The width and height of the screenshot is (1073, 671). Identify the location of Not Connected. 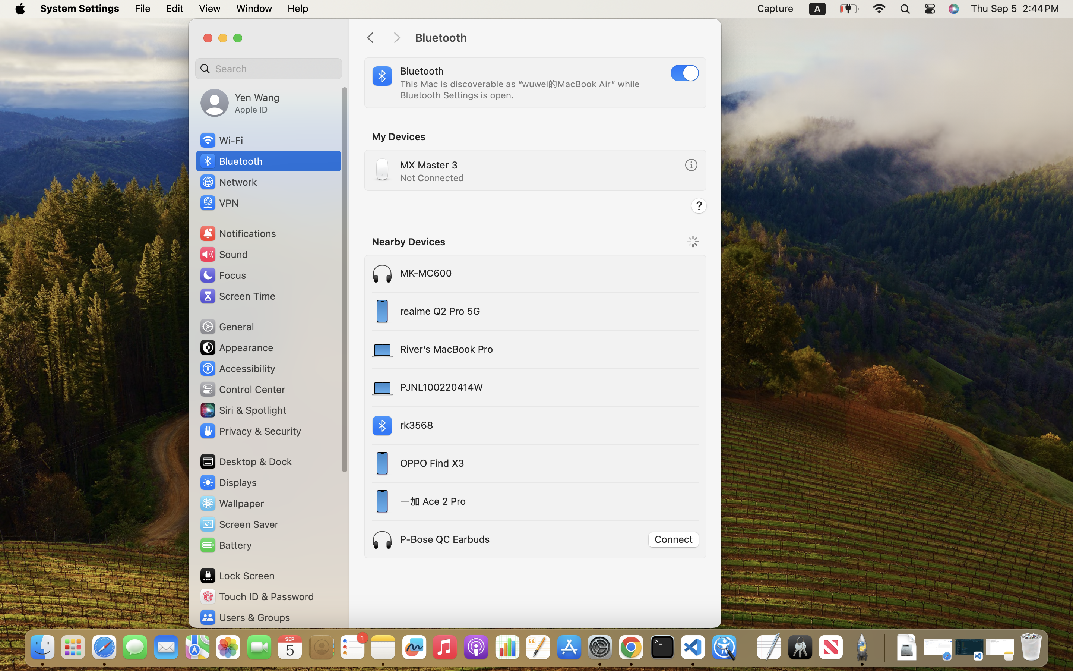
(432, 177).